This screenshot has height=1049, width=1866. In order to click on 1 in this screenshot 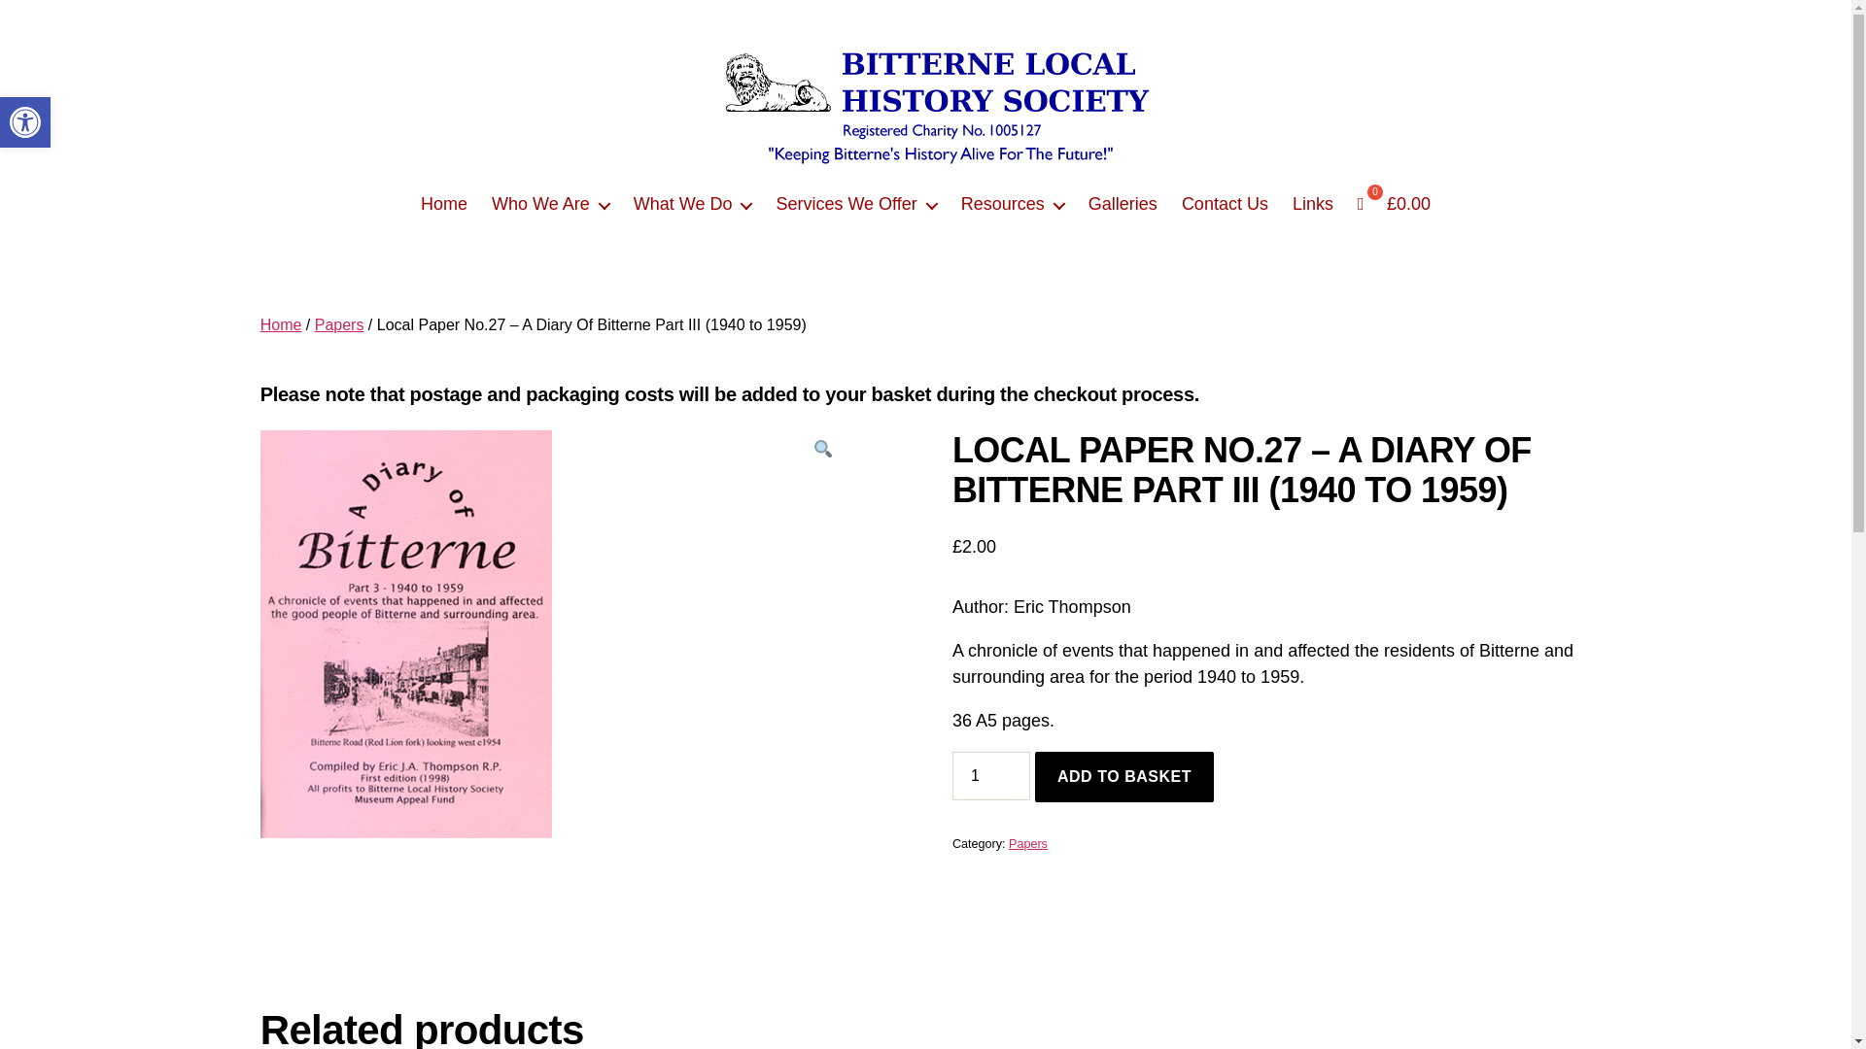, I will do `click(990, 776)`.